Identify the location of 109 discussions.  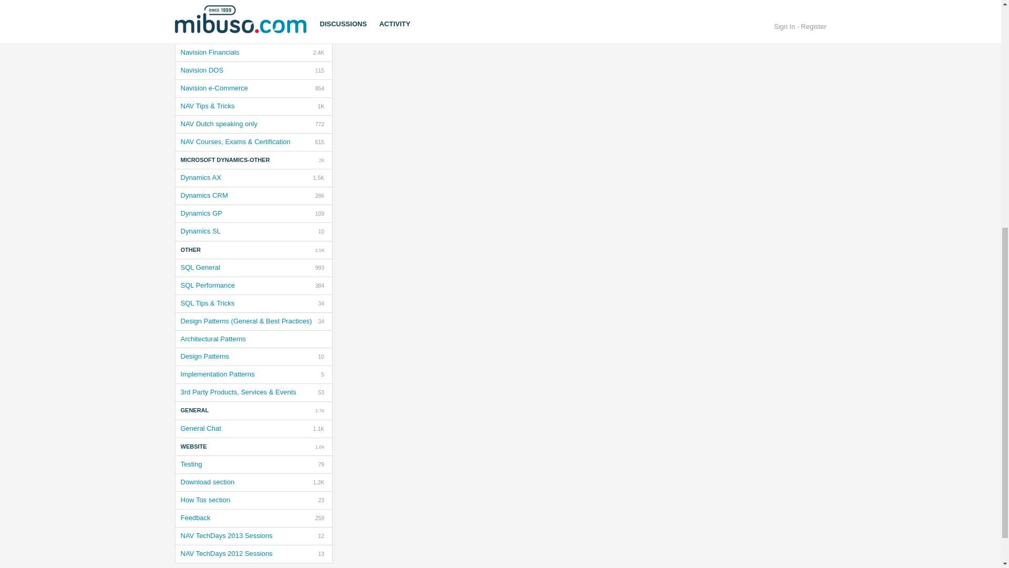
(253, 231).